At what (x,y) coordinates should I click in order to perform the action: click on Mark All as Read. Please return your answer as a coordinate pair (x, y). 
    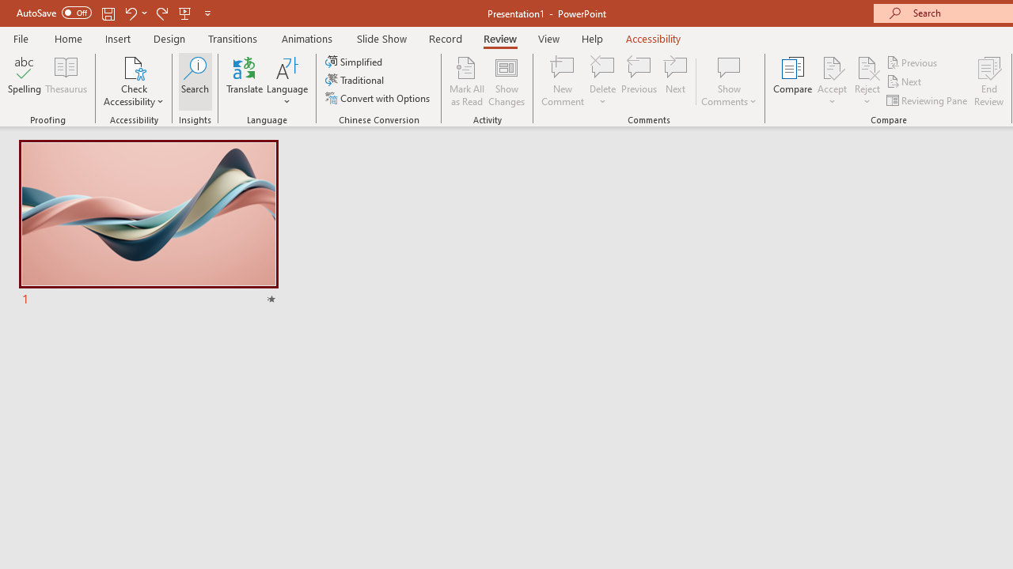
    Looking at the image, I should click on (467, 81).